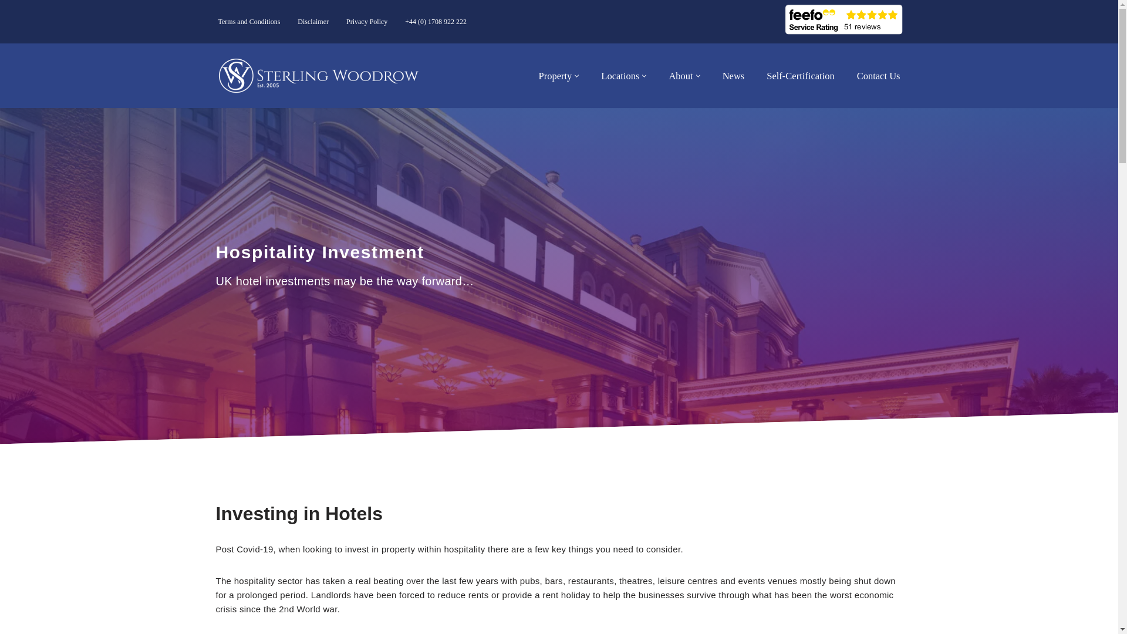 This screenshot has width=1127, height=634. Describe the element at coordinates (313, 21) in the screenshot. I see `Disclaimer` at that location.